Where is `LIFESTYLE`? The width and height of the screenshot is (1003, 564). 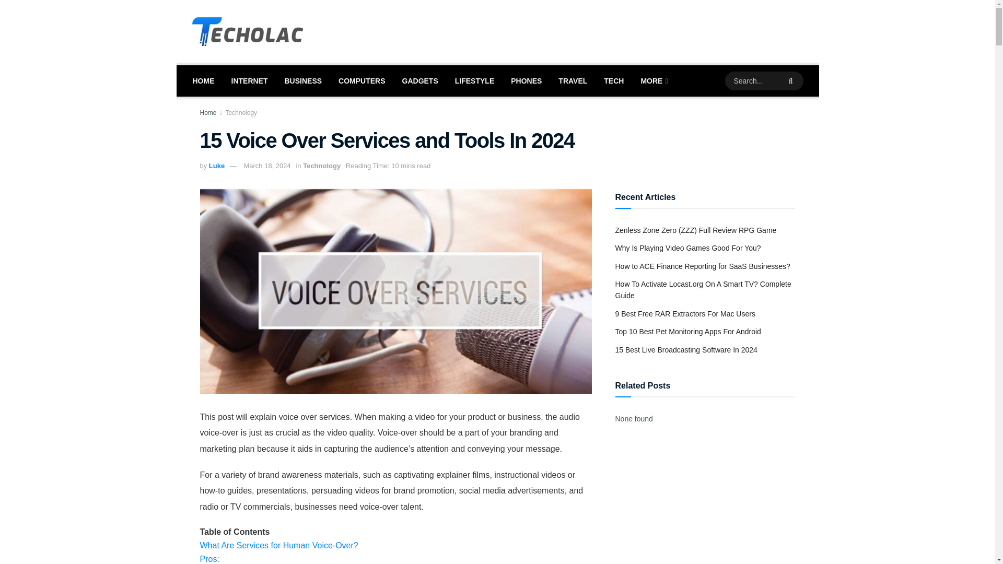 LIFESTYLE is located at coordinates (474, 80).